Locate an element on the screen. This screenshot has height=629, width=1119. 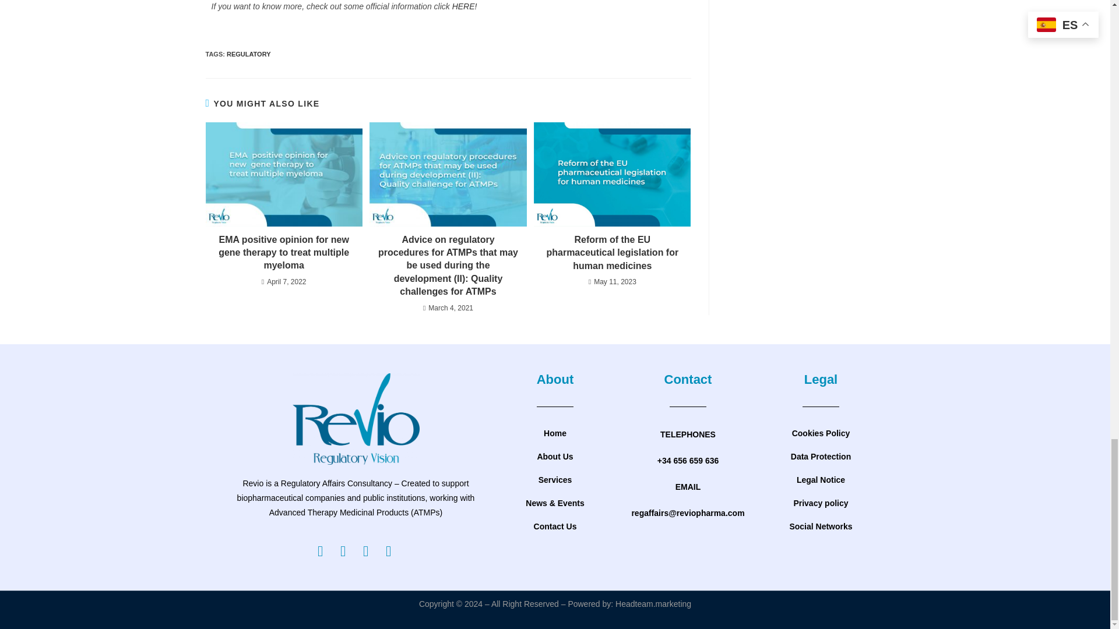
HERE! is located at coordinates (465, 6).